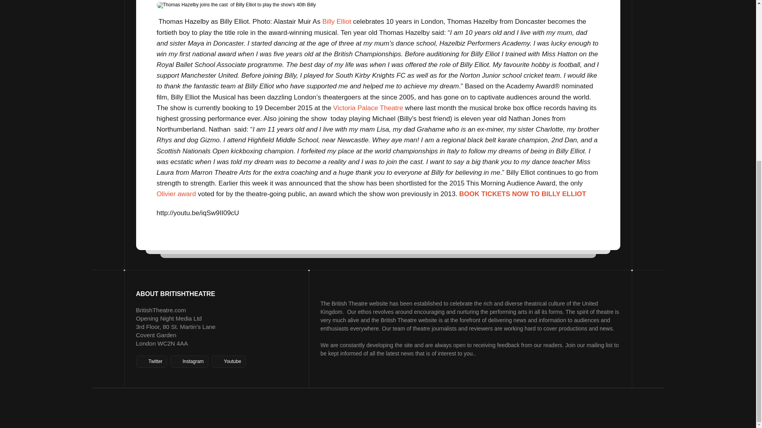  What do you see at coordinates (151, 361) in the screenshot?
I see `Twitter` at bounding box center [151, 361].